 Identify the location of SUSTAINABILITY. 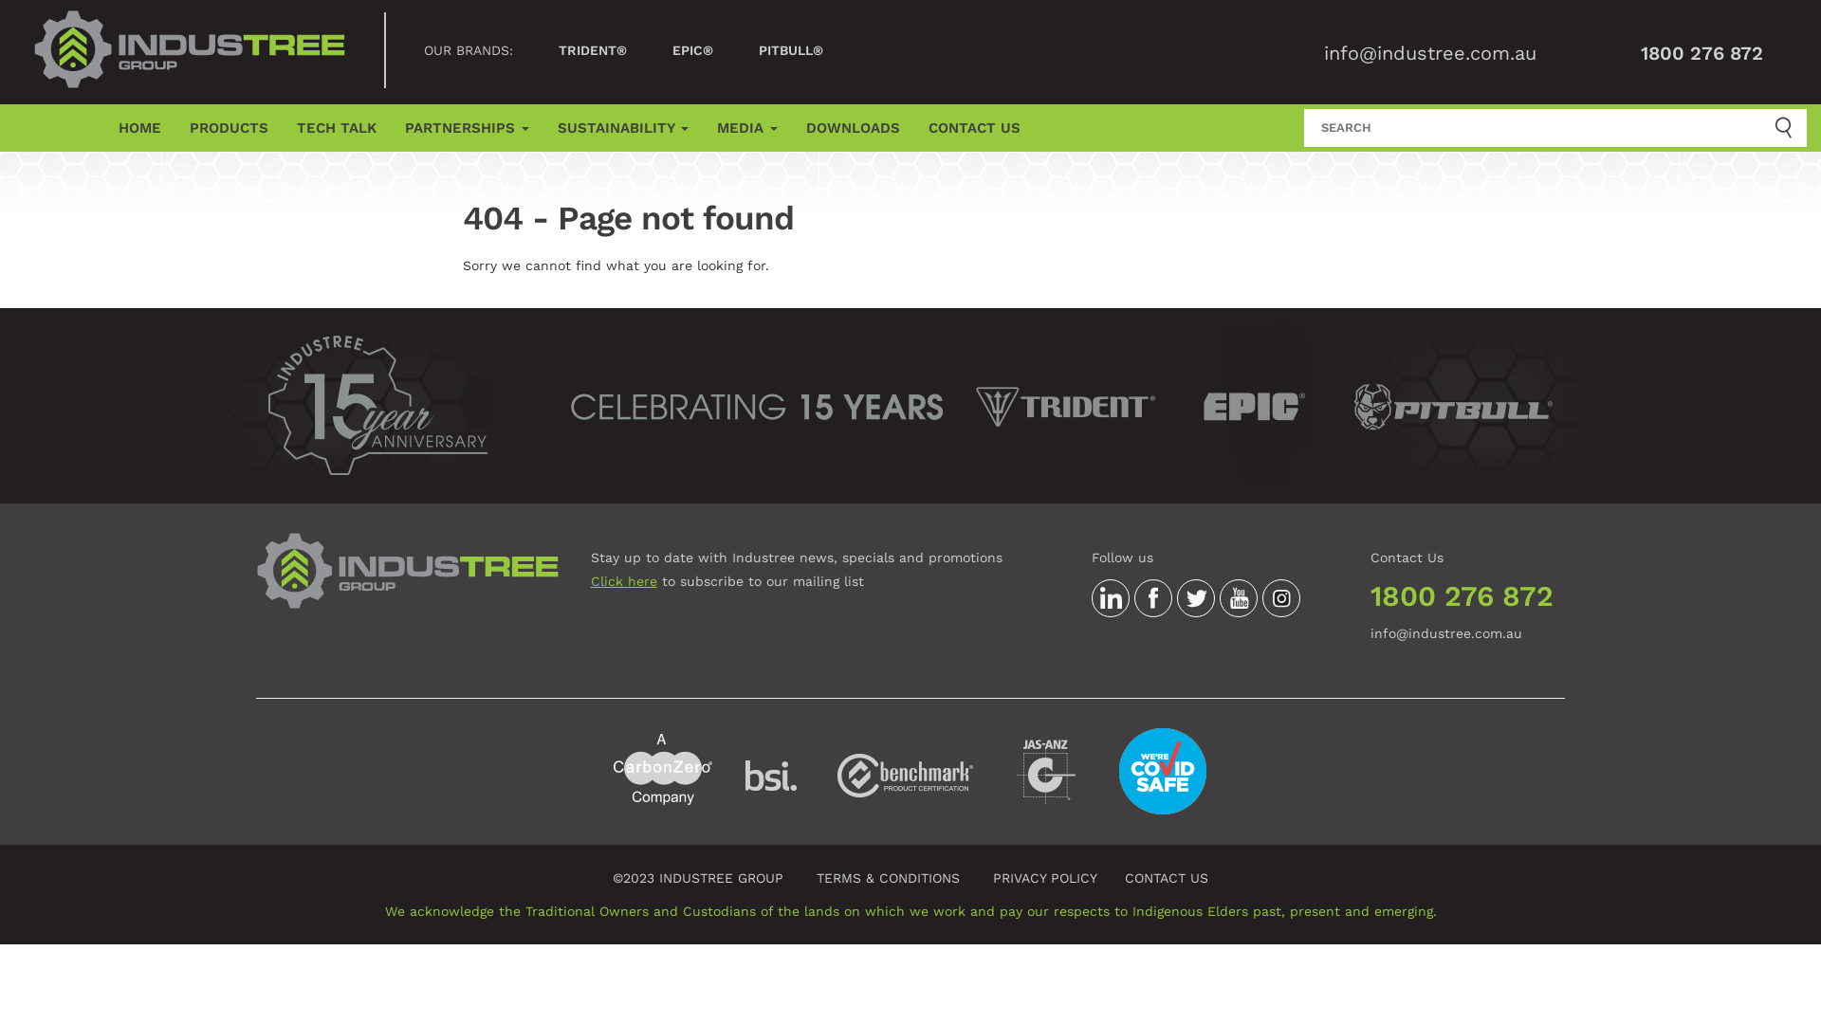
(623, 128).